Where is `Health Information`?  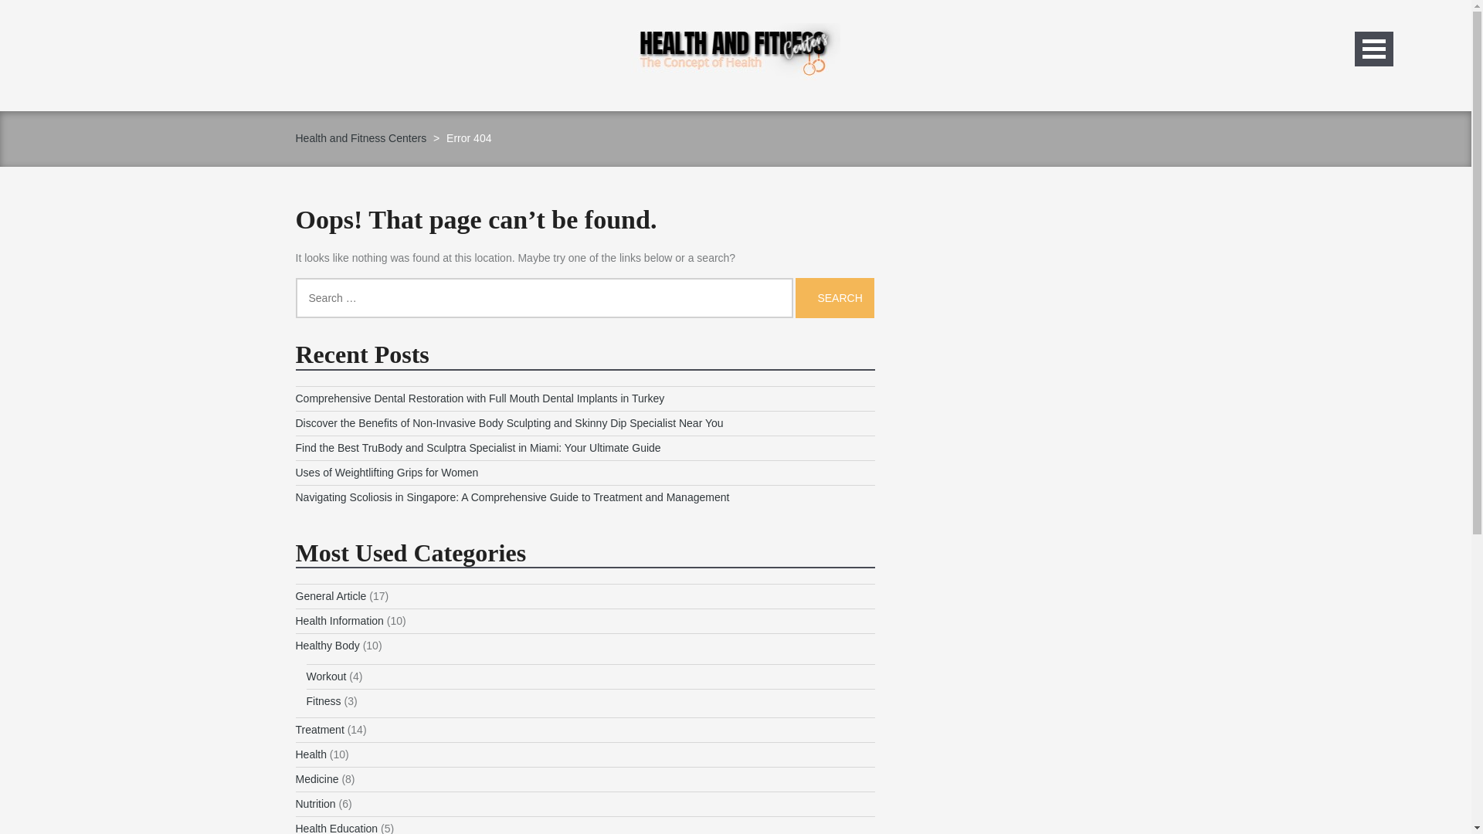 Health Information is located at coordinates (338, 621).